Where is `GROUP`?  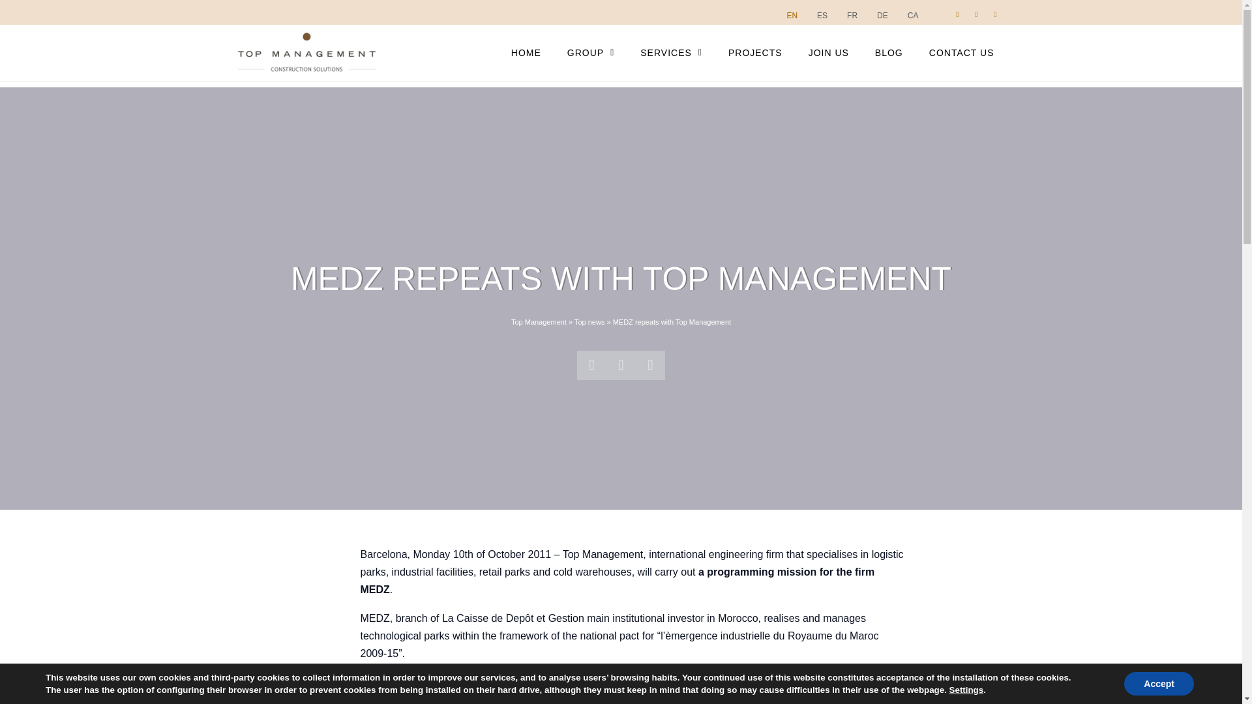
GROUP is located at coordinates (591, 52).